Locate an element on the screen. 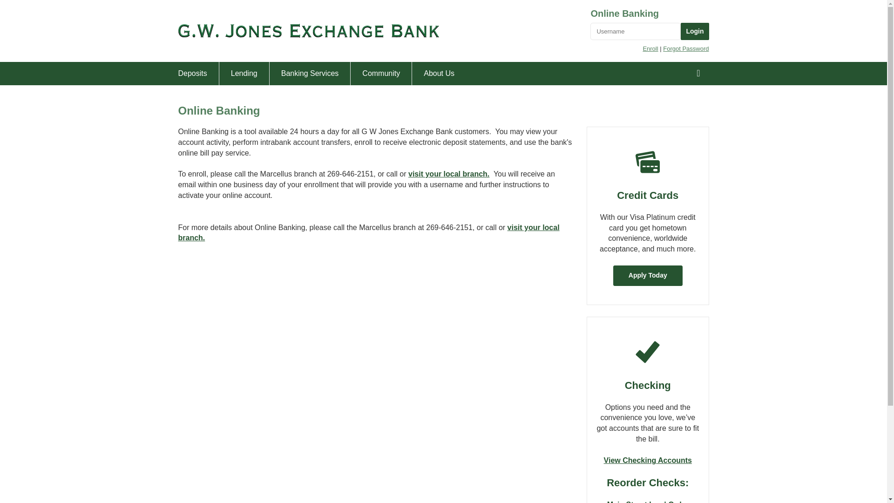 This screenshot has width=894, height=503. Search icon is located at coordinates (698, 73).